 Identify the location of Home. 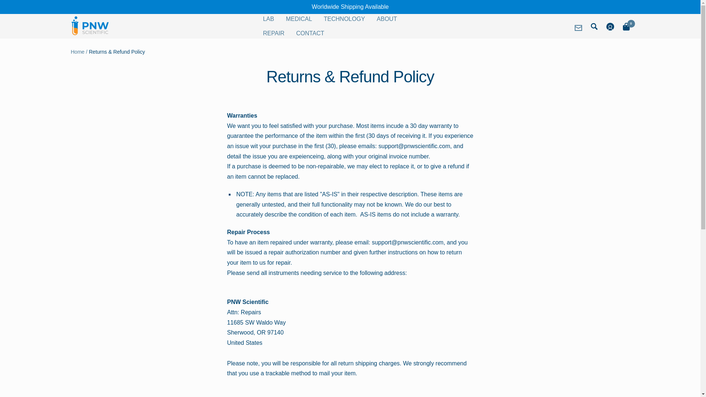
(77, 51).